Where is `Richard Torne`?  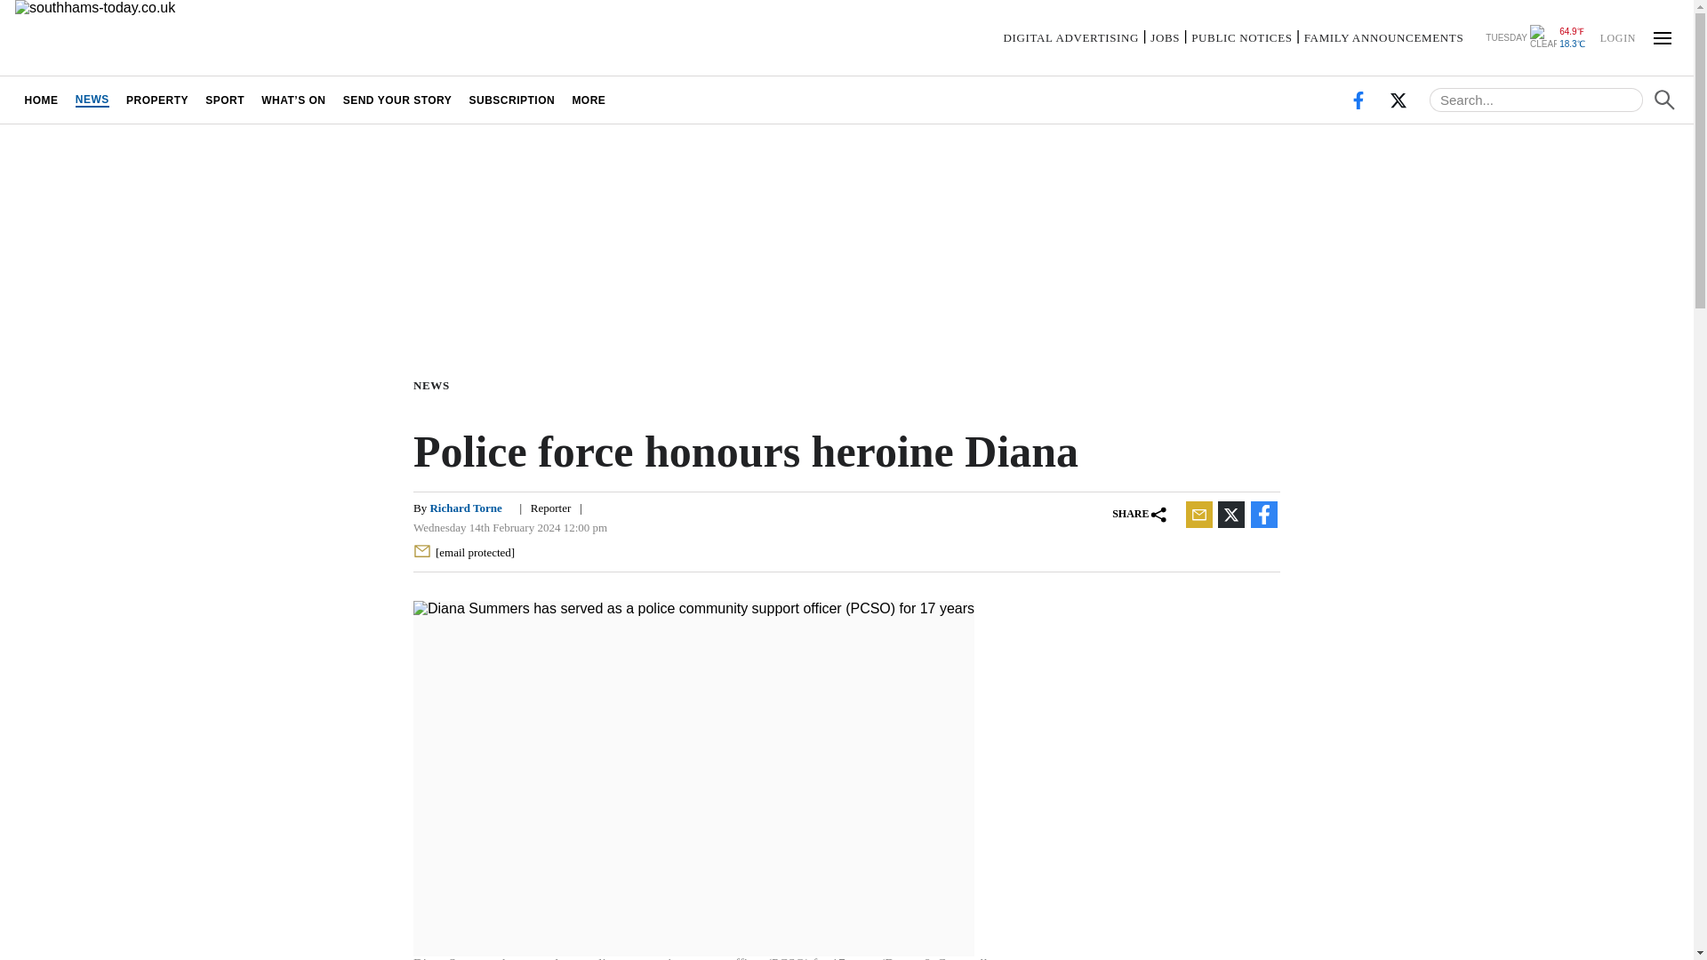 Richard Torne is located at coordinates (466, 507).